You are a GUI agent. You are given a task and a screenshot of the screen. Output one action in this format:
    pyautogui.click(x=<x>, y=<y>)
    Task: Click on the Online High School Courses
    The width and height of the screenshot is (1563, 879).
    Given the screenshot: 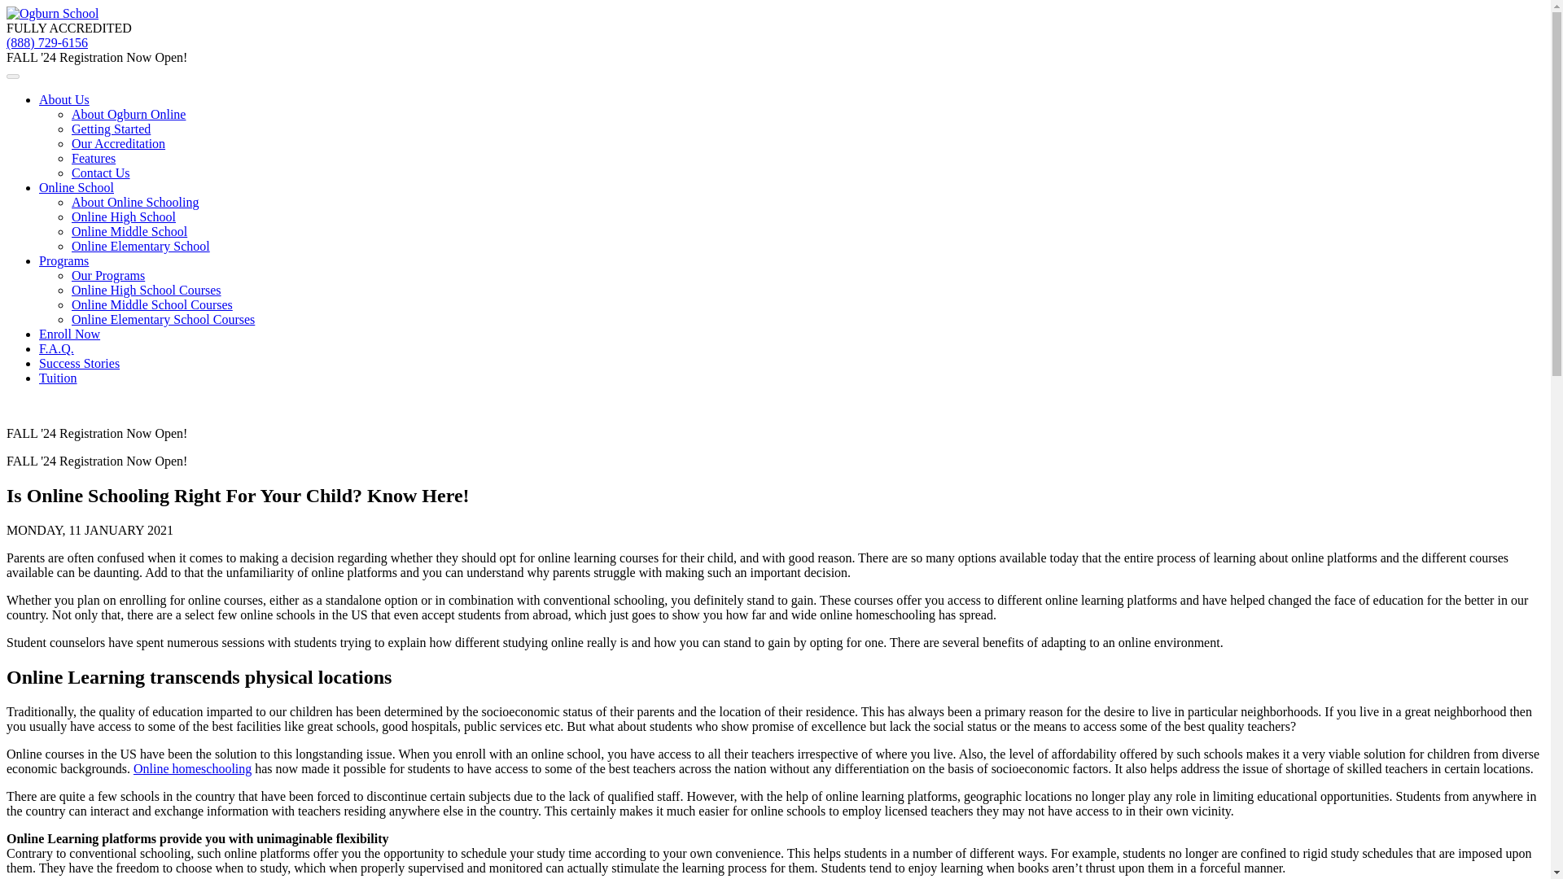 What is the action you would take?
    pyautogui.click(x=147, y=290)
    